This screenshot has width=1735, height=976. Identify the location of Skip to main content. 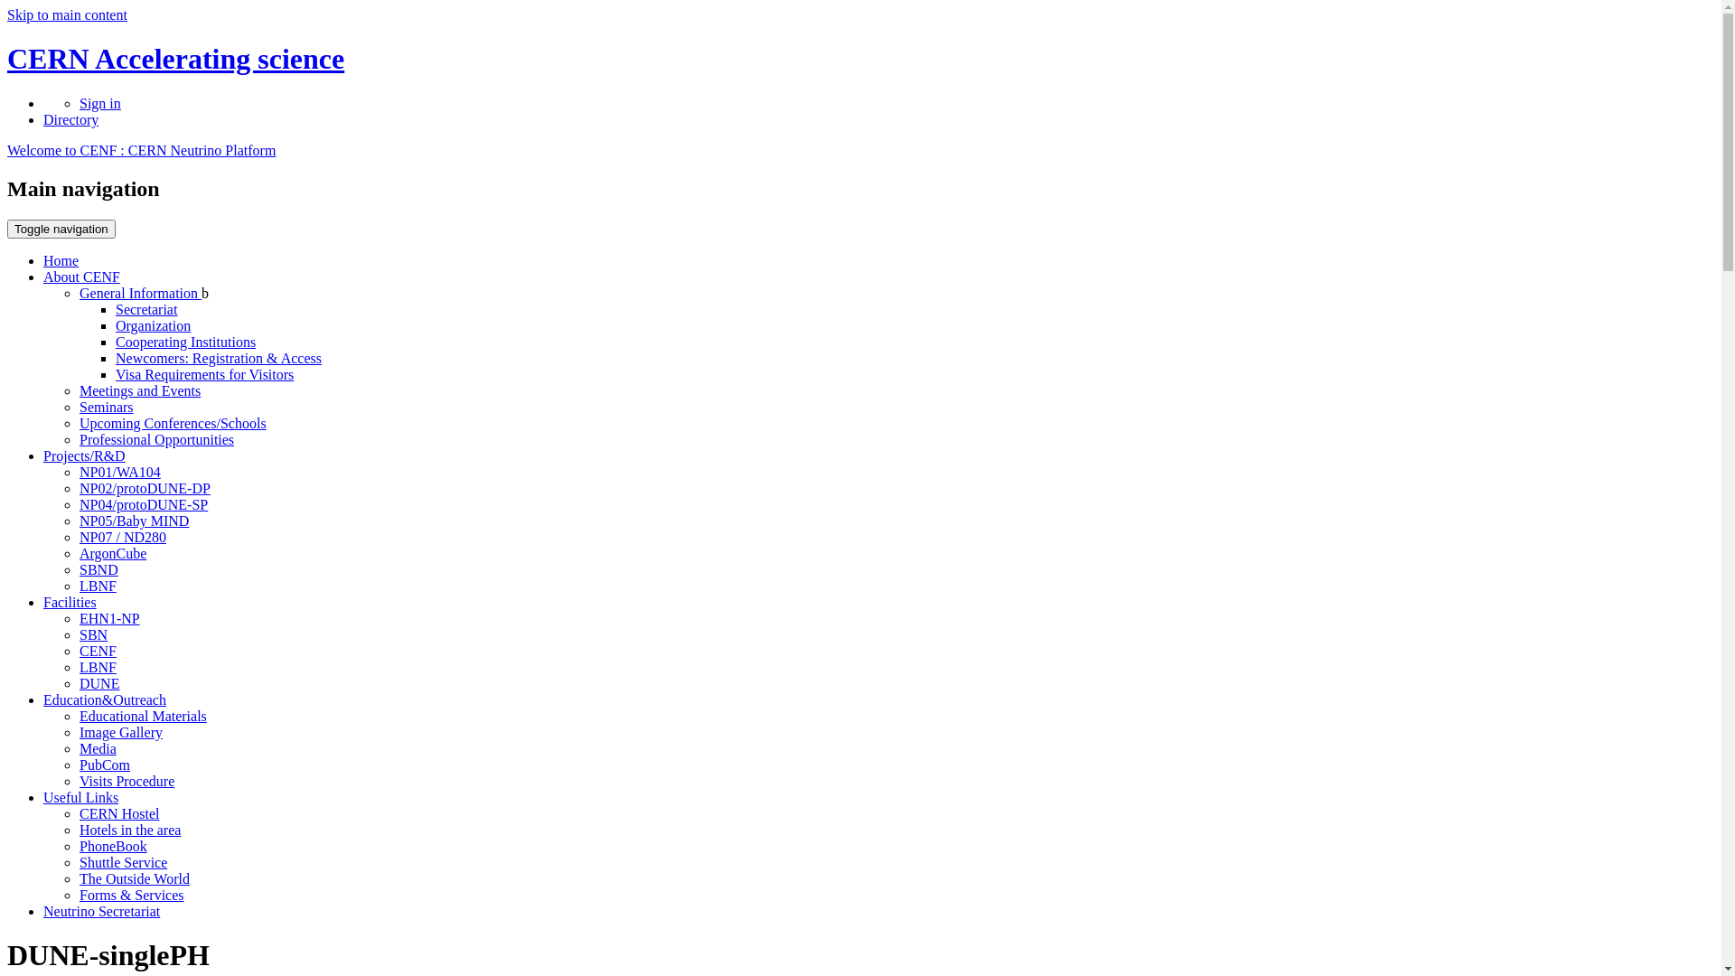
(67, 14).